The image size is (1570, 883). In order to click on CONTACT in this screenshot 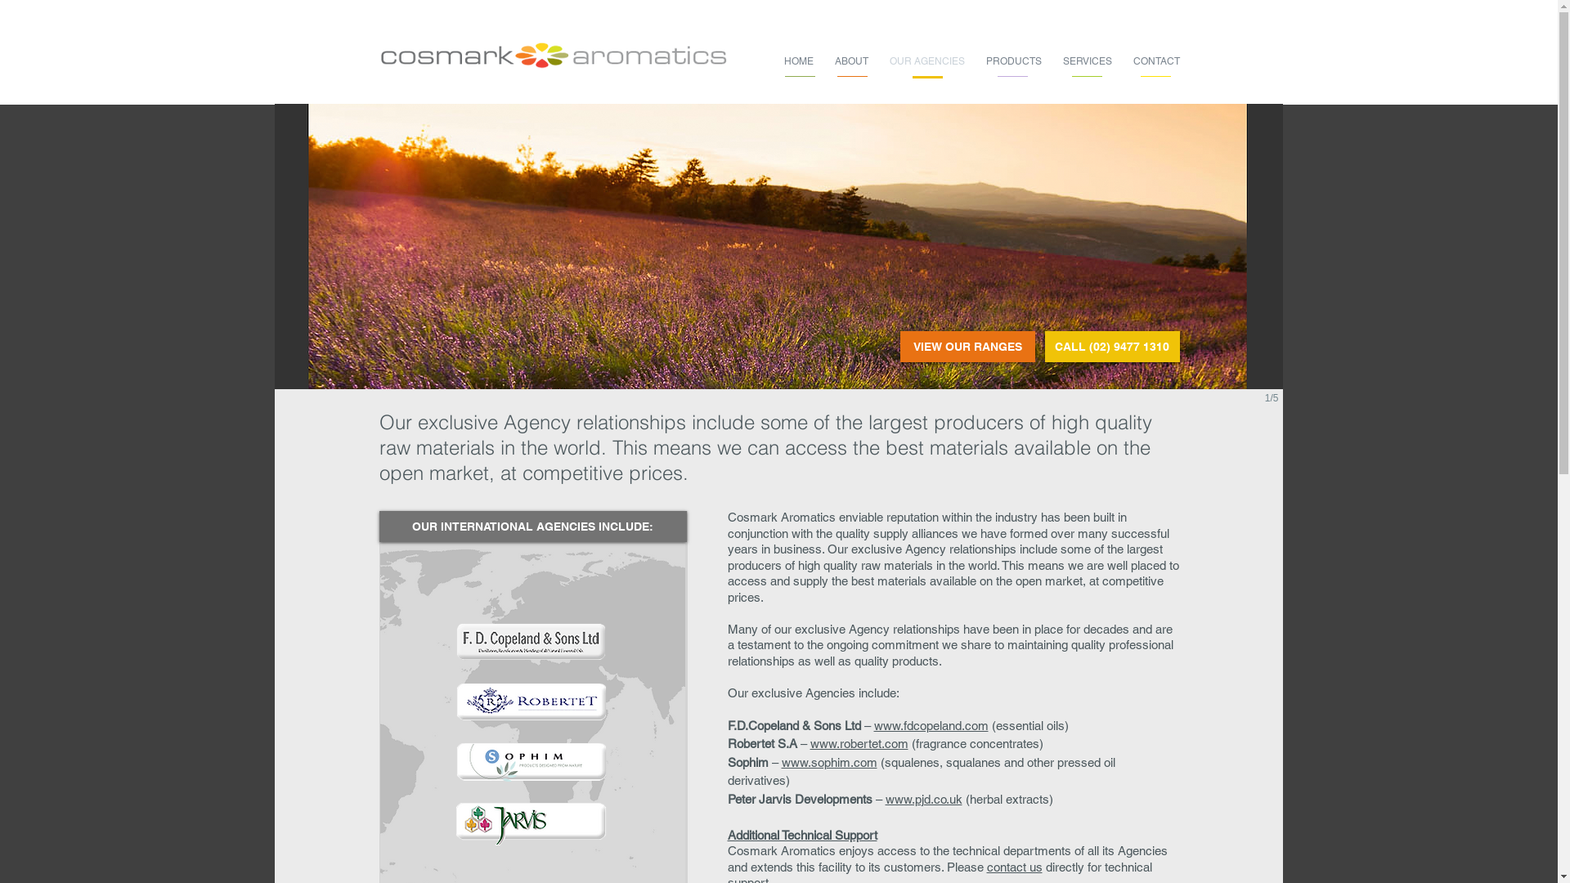, I will do `click(1156, 61)`.